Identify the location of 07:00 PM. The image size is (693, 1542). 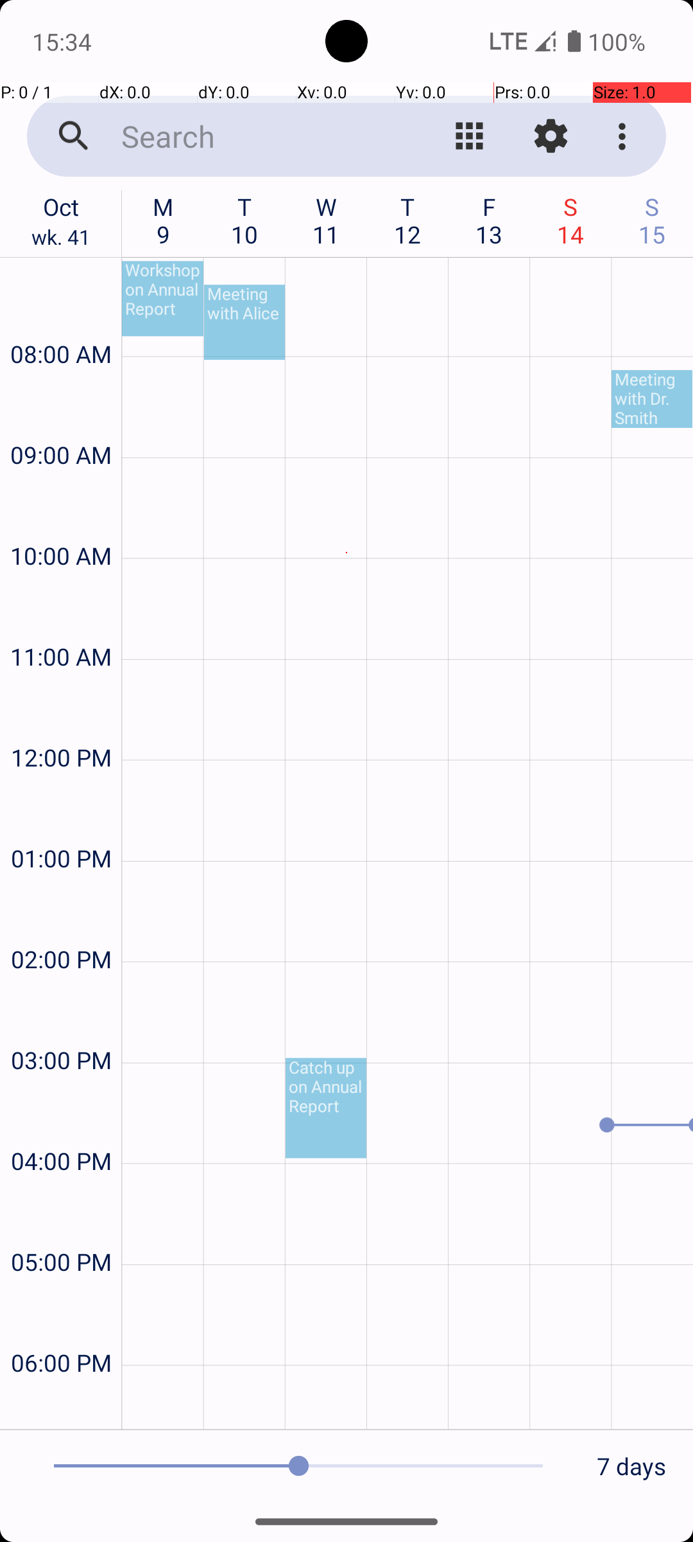
(61, 1405).